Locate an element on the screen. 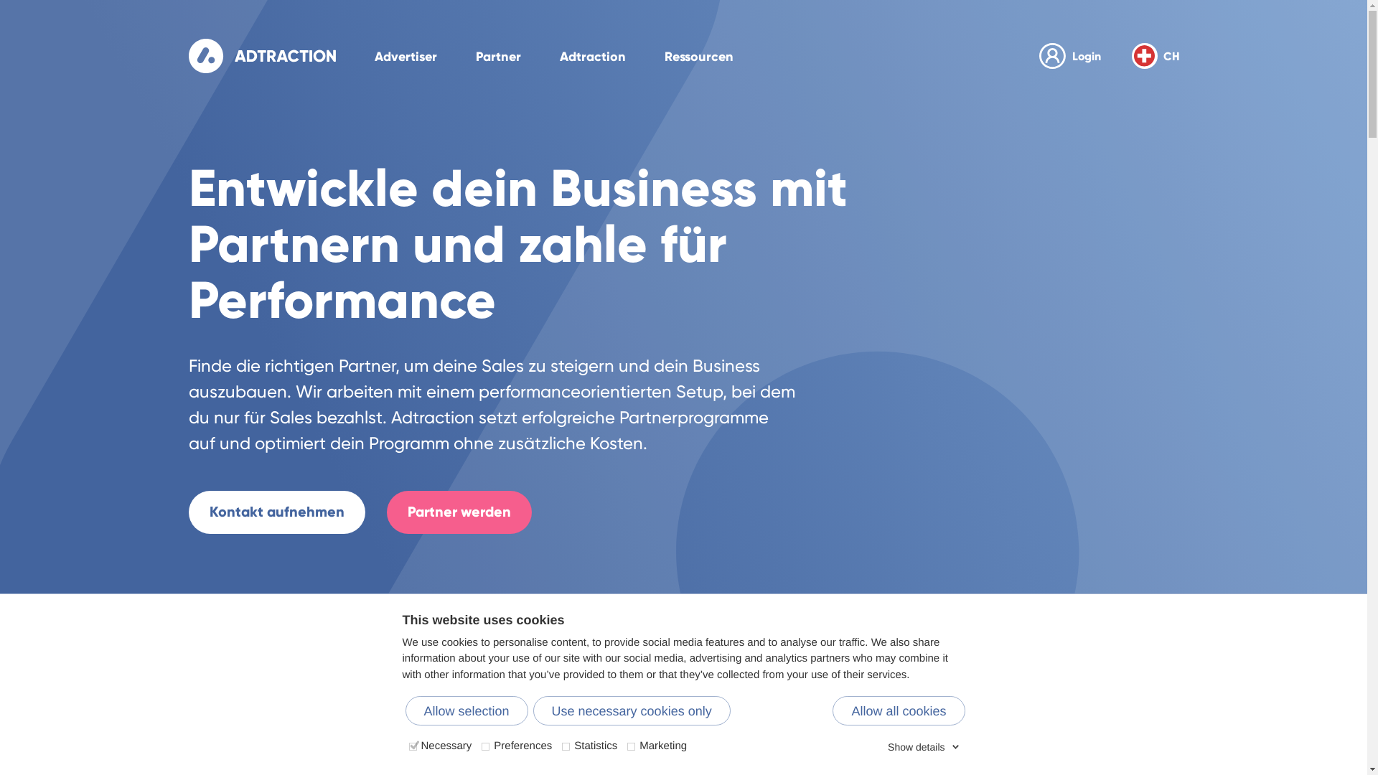  Ressourcen is located at coordinates (699, 56).